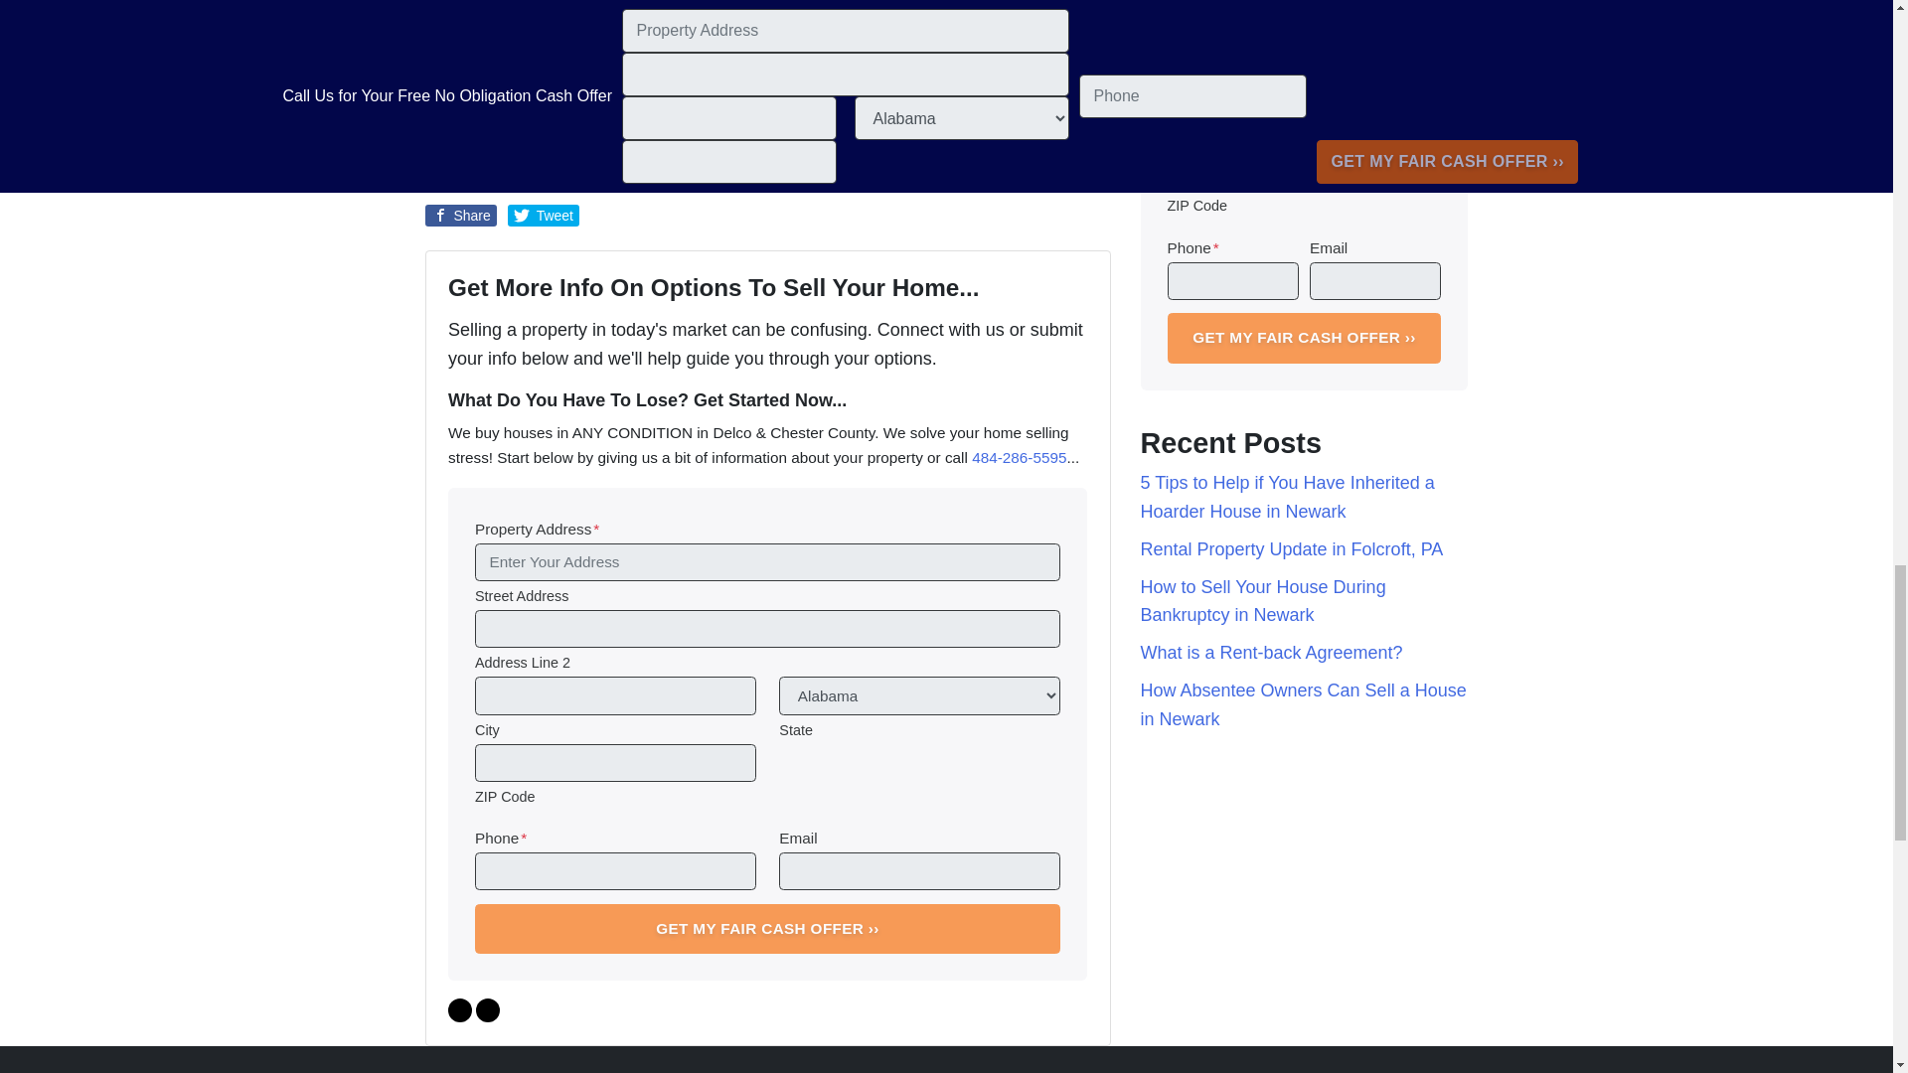 The image size is (1908, 1073). I want to click on Call Unlimited Real Estate Solutions, so click(782, 131).